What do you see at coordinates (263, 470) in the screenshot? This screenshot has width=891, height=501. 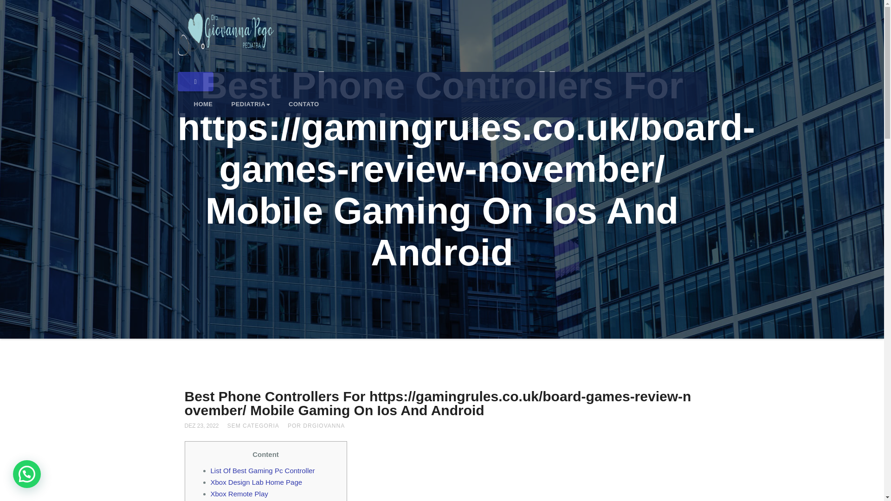 I see `List Of Best Gaming Pc Controller` at bounding box center [263, 470].